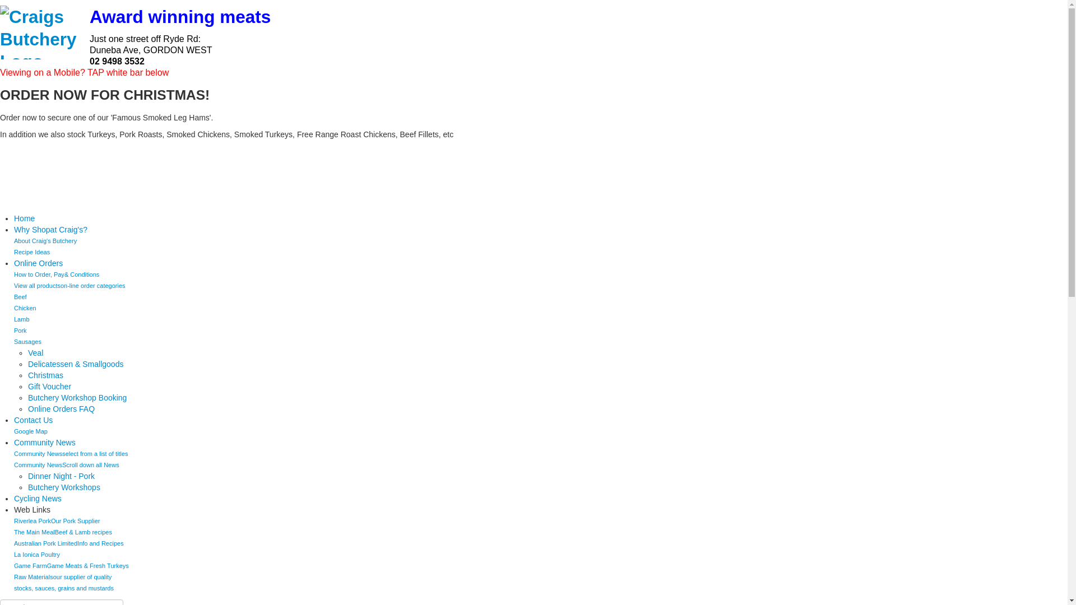 The width and height of the screenshot is (1076, 605). I want to click on The Main MealBeef & Lamb recipes, so click(63, 532).